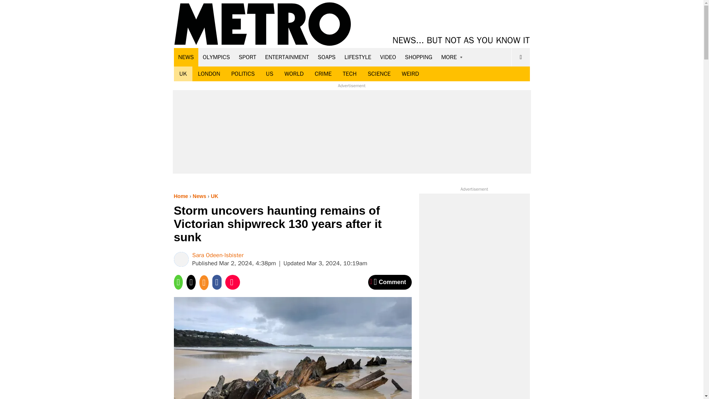 The height and width of the screenshot is (399, 709). I want to click on NEWS, so click(186, 57).